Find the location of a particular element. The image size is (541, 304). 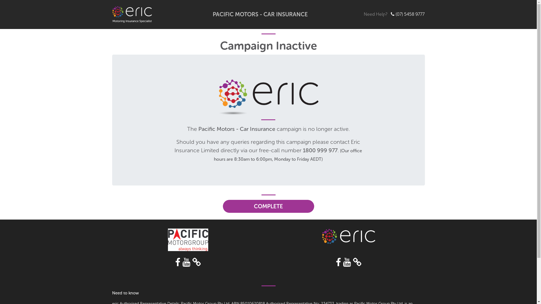

PACIFIC MOTORS - CAR INSURANCE is located at coordinates (260, 14).